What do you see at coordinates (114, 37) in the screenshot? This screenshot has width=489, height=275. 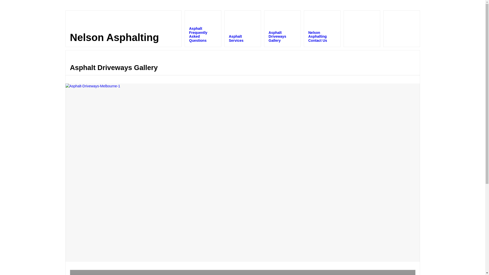 I see `Nelson Asphalting` at bounding box center [114, 37].